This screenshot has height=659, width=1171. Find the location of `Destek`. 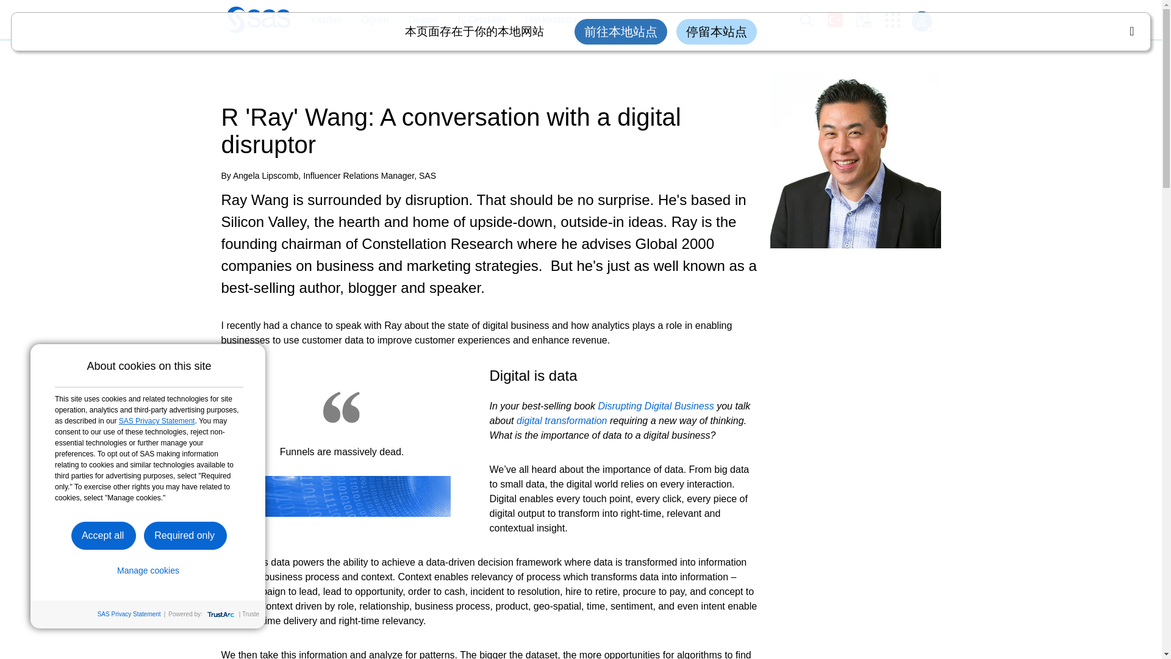

Destek is located at coordinates (423, 20).